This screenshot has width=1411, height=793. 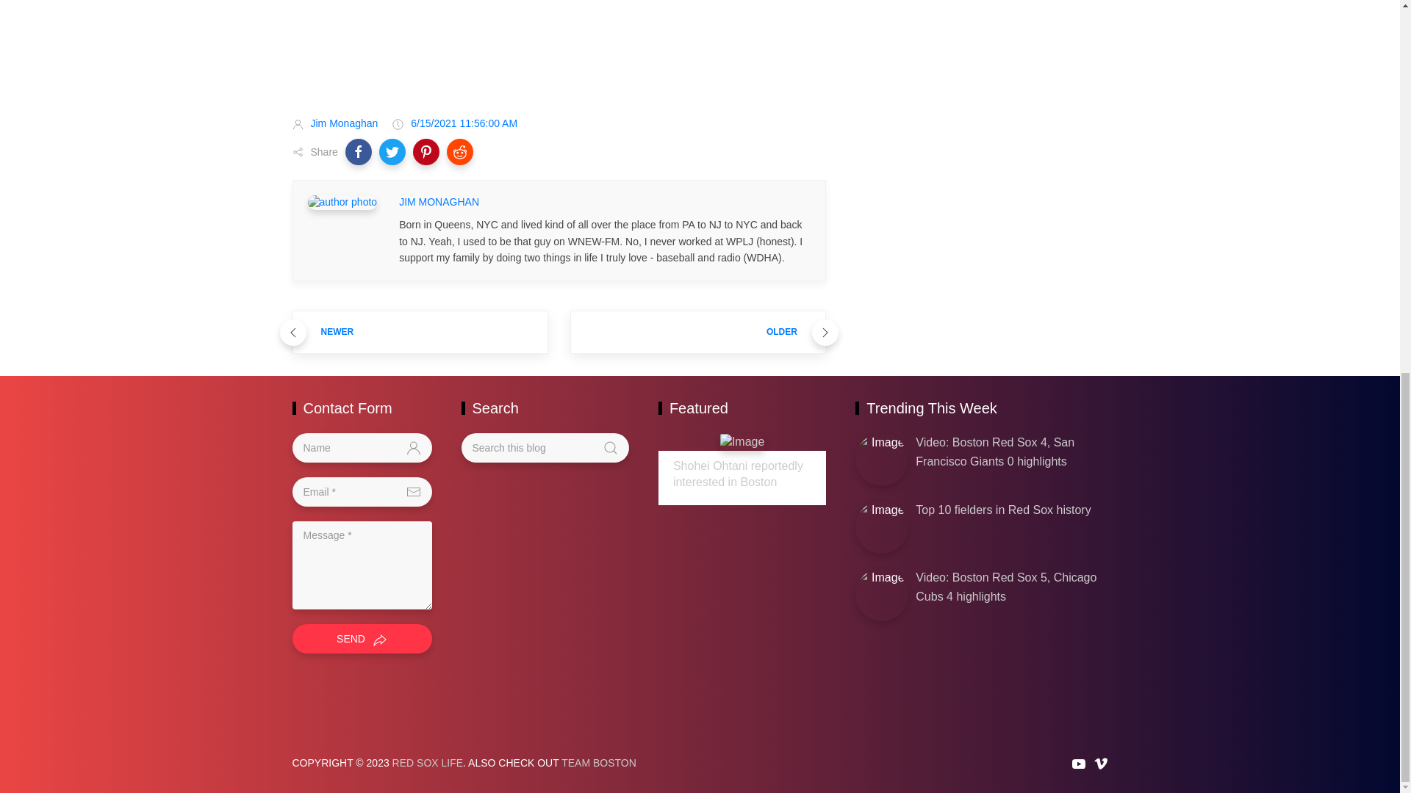 I want to click on permanent link, so click(x=464, y=123).